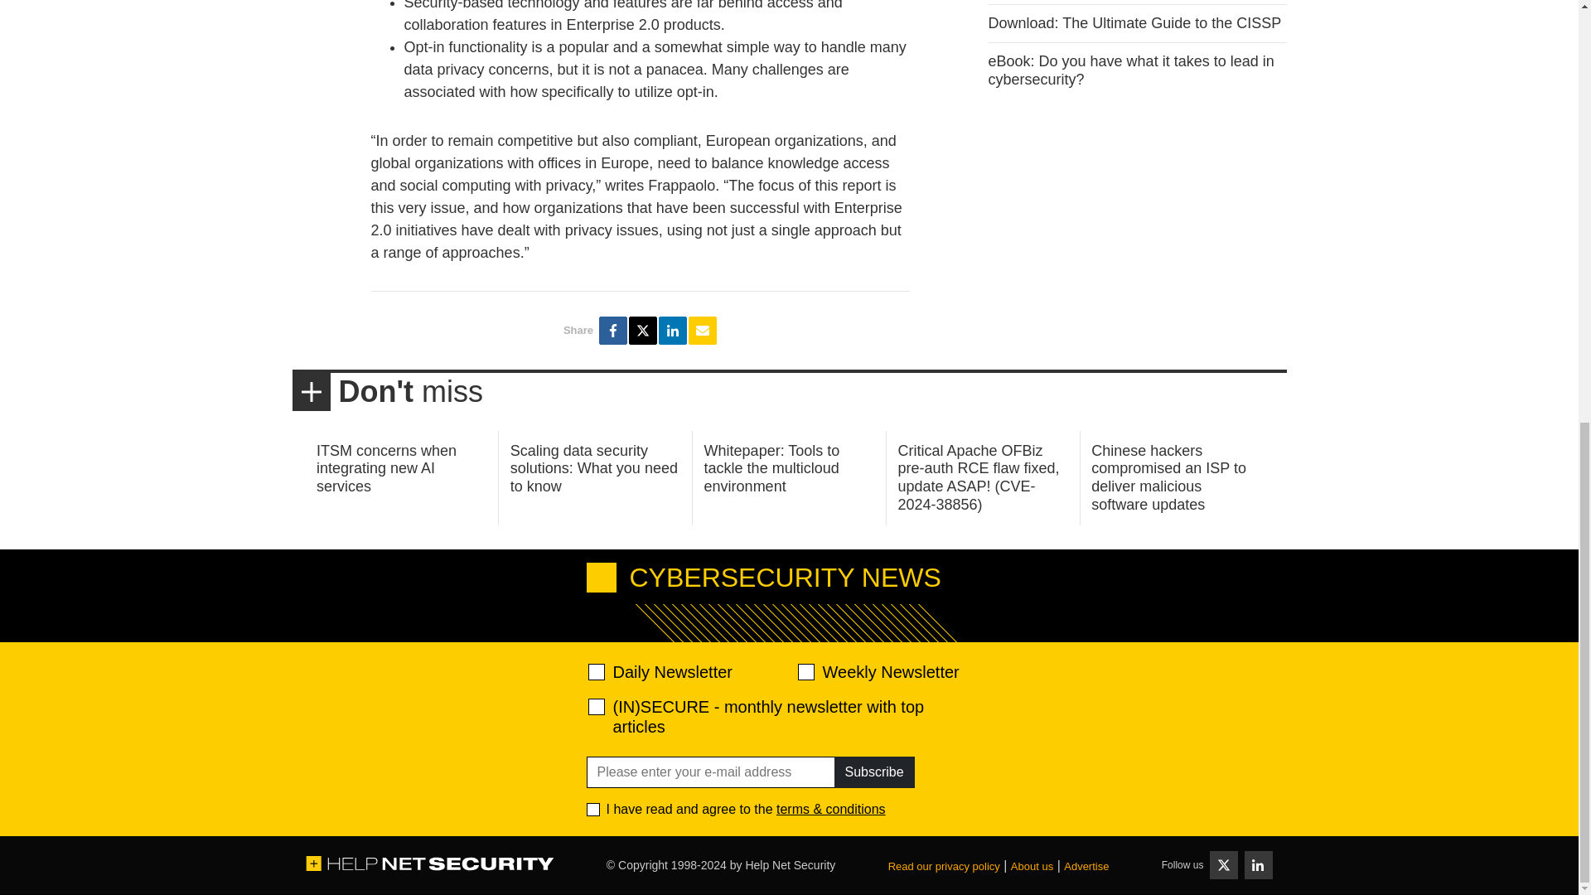  I want to click on ITSM concerns when integrating new AI services, so click(386, 468).